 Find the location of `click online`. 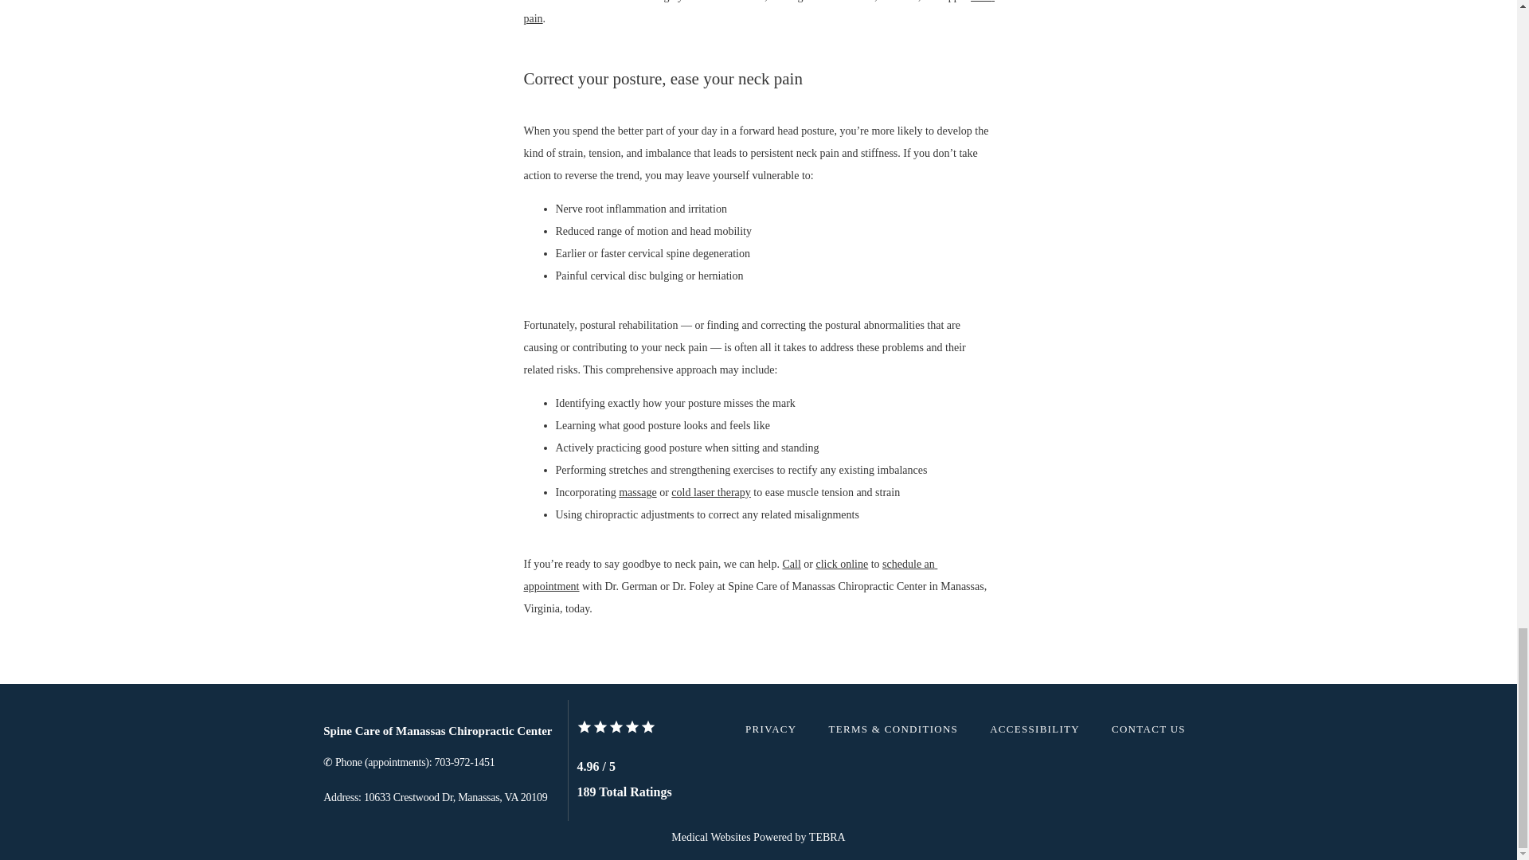

click online is located at coordinates (843, 564).